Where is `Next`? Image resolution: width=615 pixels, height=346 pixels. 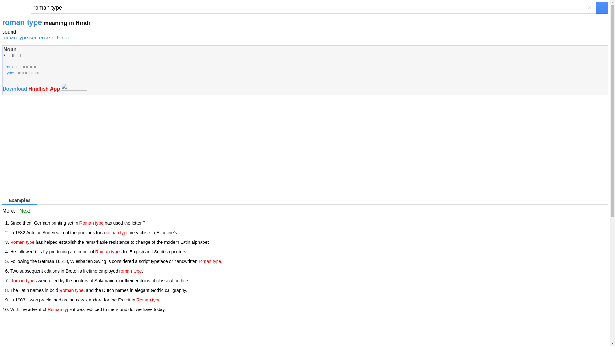 Next is located at coordinates (25, 211).